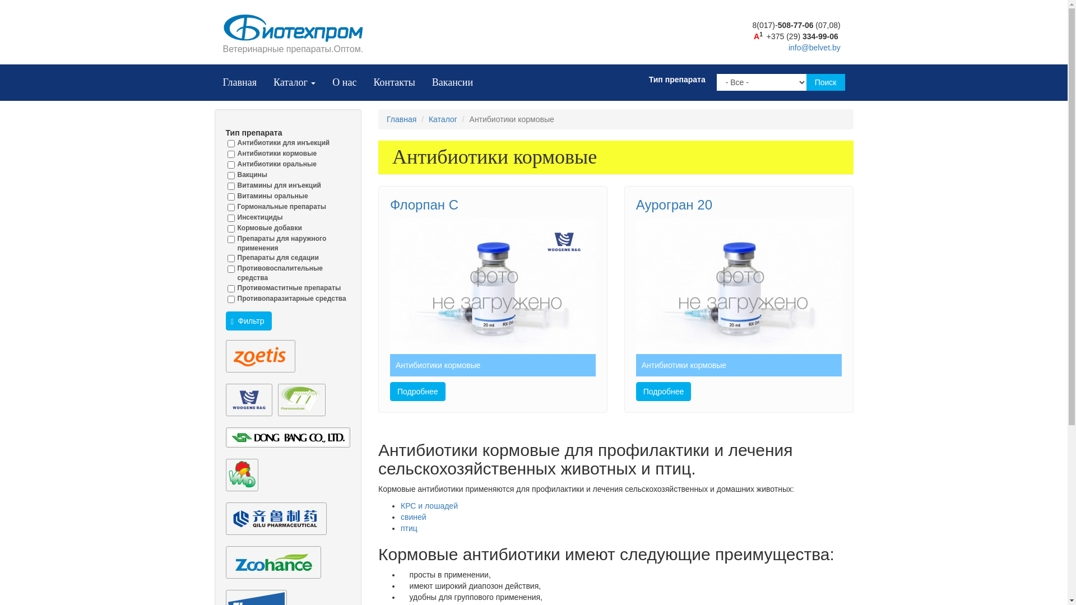 Image resolution: width=1076 pixels, height=605 pixels. I want to click on Vemedim Corporation, so click(242, 475).